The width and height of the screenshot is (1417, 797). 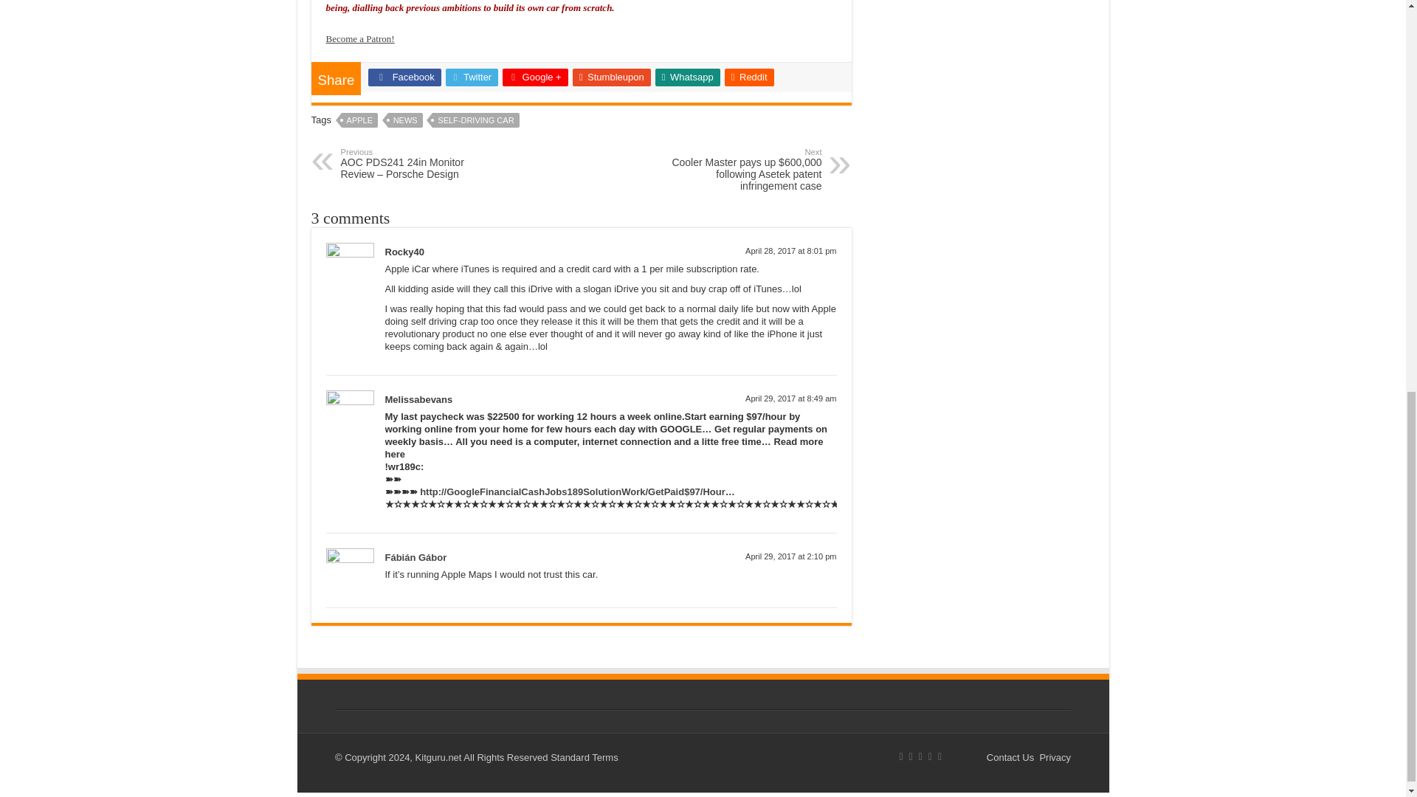 I want to click on Twitter, so click(x=472, y=77).